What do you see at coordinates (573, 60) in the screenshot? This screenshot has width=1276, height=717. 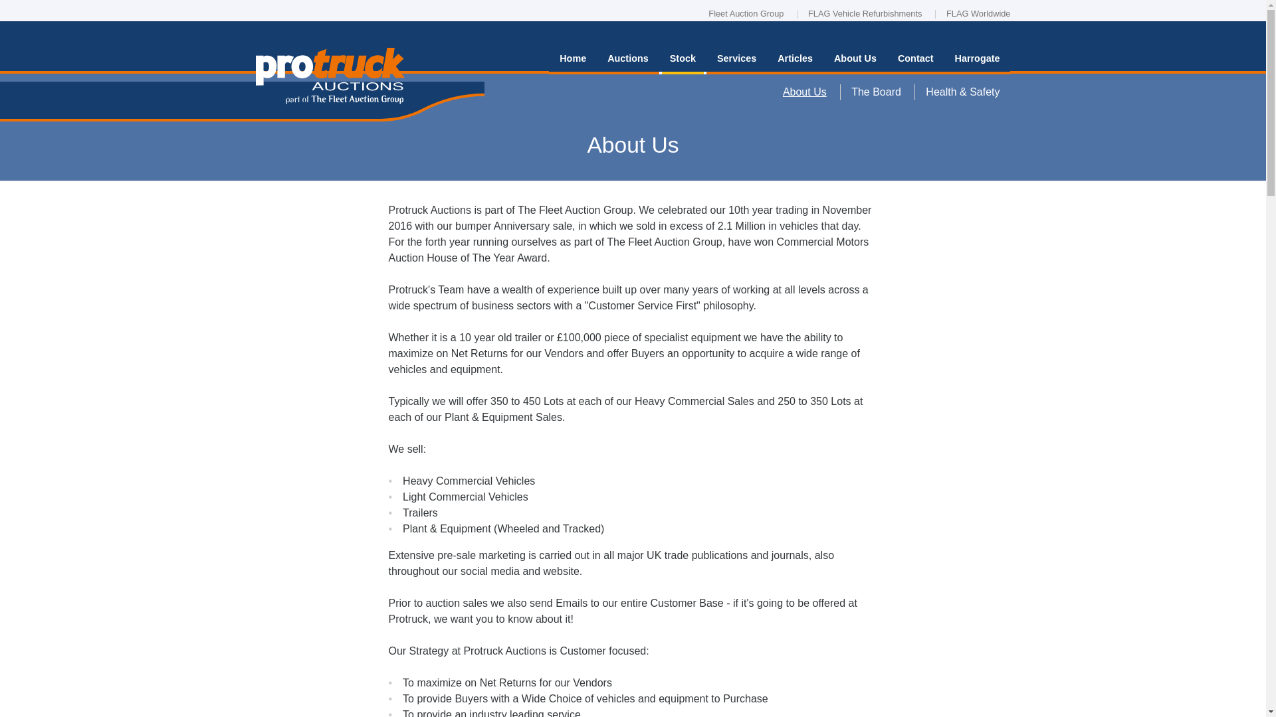 I see `Home` at bounding box center [573, 60].